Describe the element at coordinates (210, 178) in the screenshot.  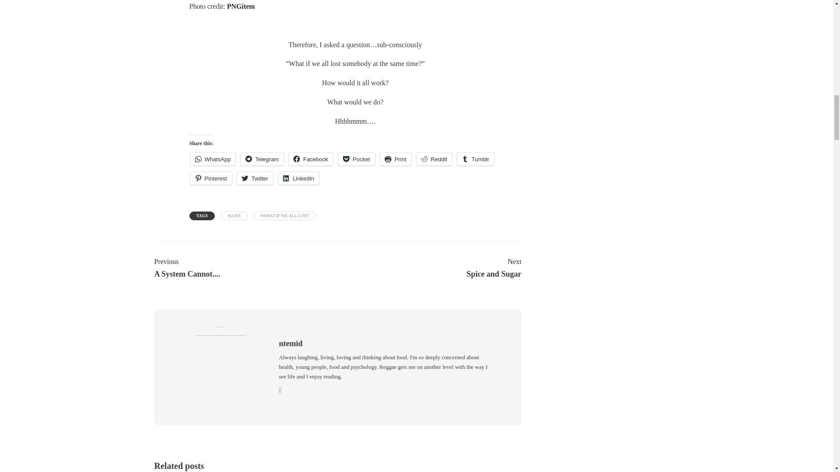
I see `Click to share on Pinterest` at that location.